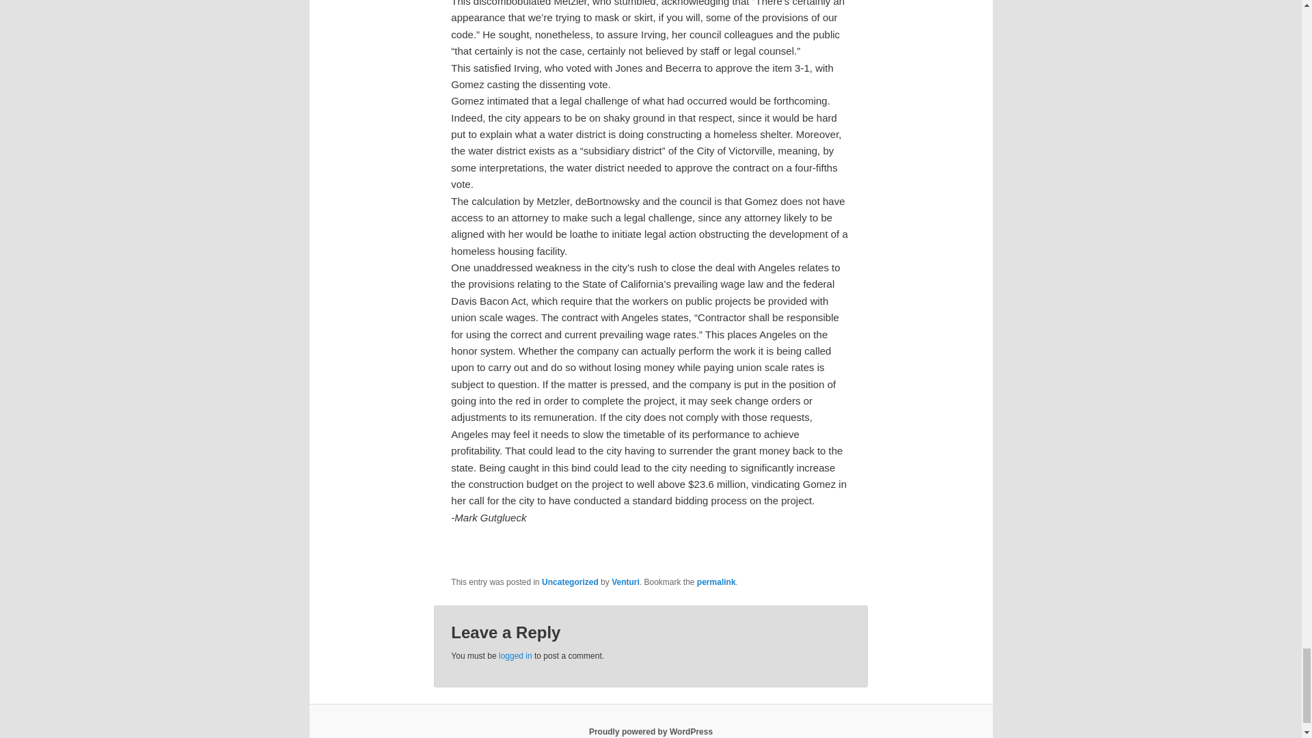 Image resolution: width=1312 pixels, height=738 pixels. What do you see at coordinates (570, 582) in the screenshot?
I see `Uncategorized` at bounding box center [570, 582].